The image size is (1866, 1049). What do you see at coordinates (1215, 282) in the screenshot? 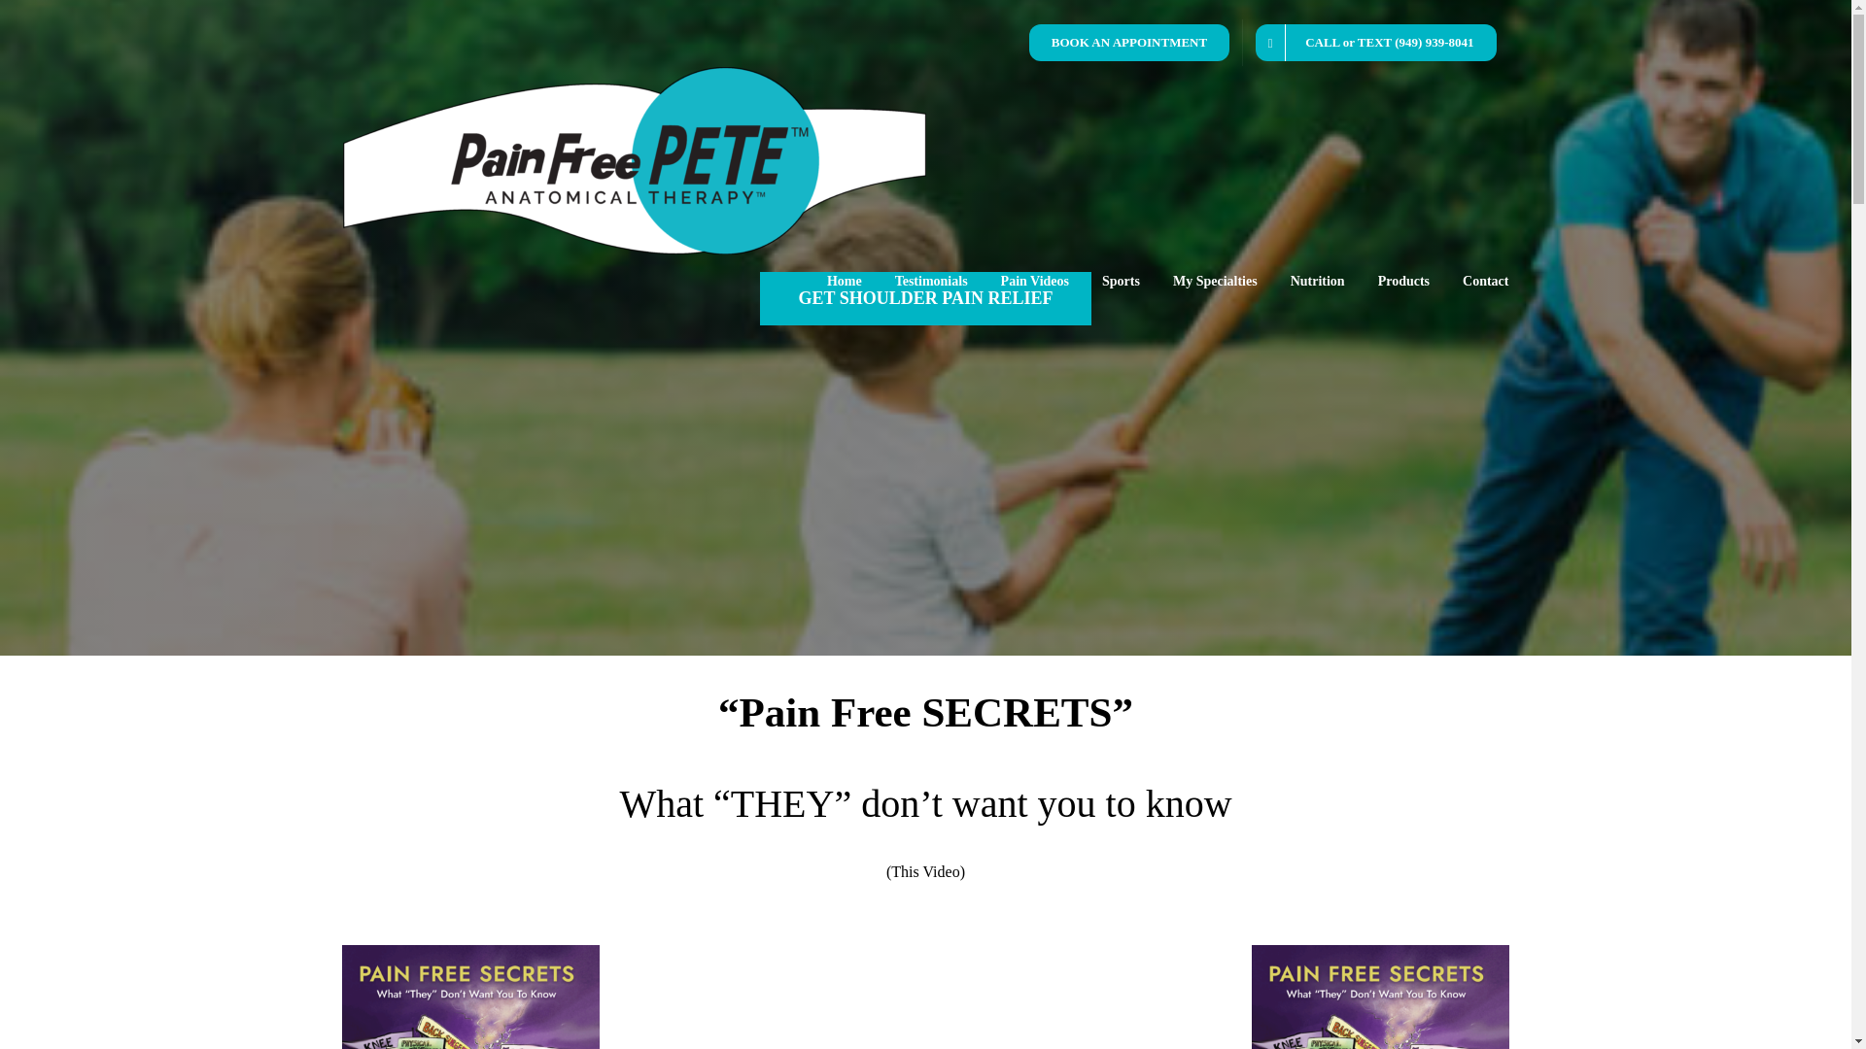
I see `My Specialties` at bounding box center [1215, 282].